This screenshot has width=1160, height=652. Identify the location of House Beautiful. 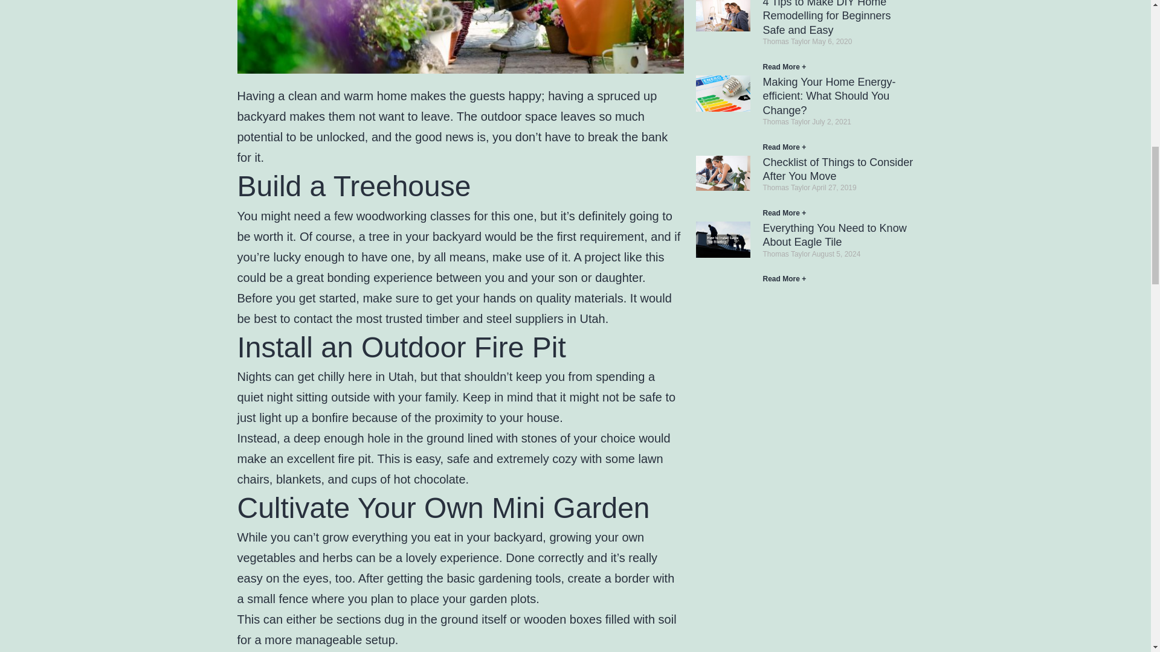
(440, 127).